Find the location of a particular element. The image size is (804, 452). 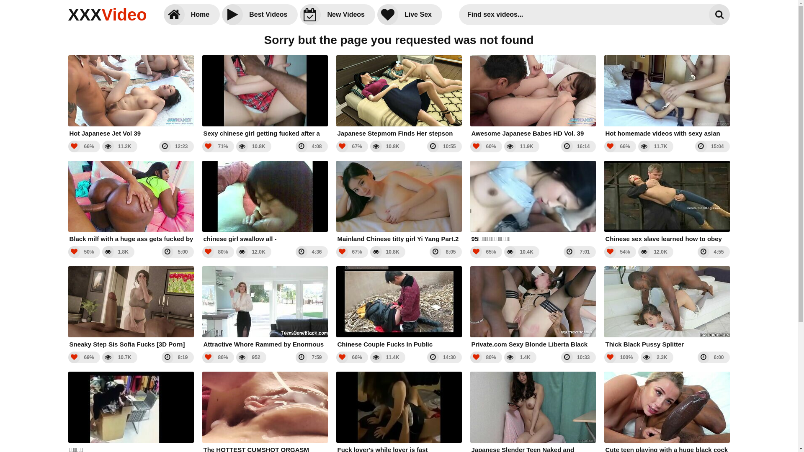

Thick Black Pussy Splitter is located at coordinates (667, 307).